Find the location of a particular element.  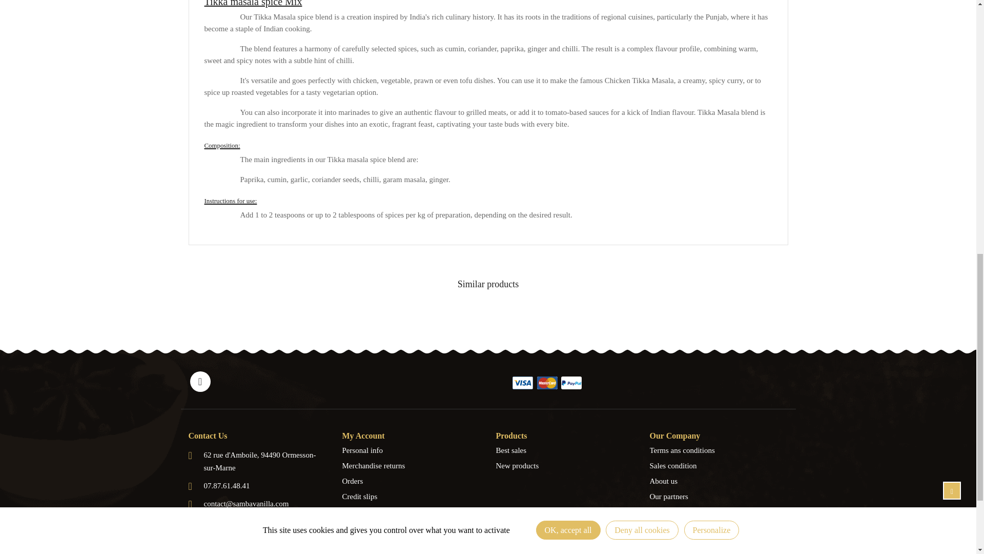

Vouchers is located at coordinates (412, 527).